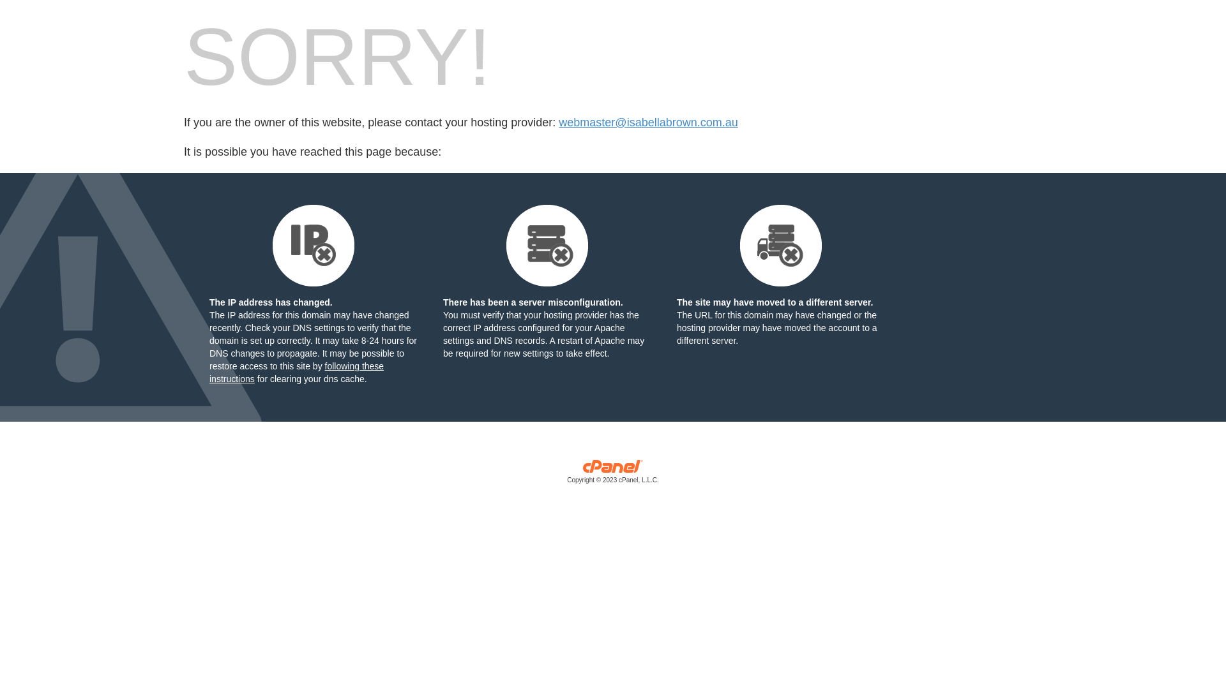  I want to click on following these instructions, so click(296, 373).